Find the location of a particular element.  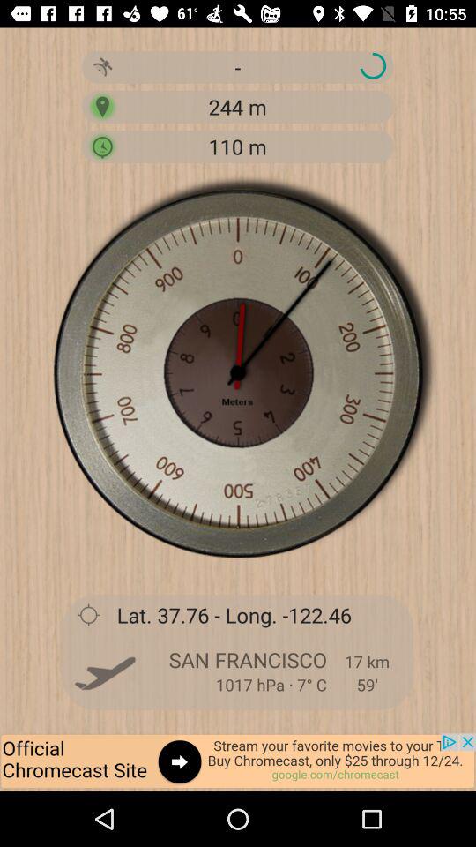

advertisement is located at coordinates (238, 762).